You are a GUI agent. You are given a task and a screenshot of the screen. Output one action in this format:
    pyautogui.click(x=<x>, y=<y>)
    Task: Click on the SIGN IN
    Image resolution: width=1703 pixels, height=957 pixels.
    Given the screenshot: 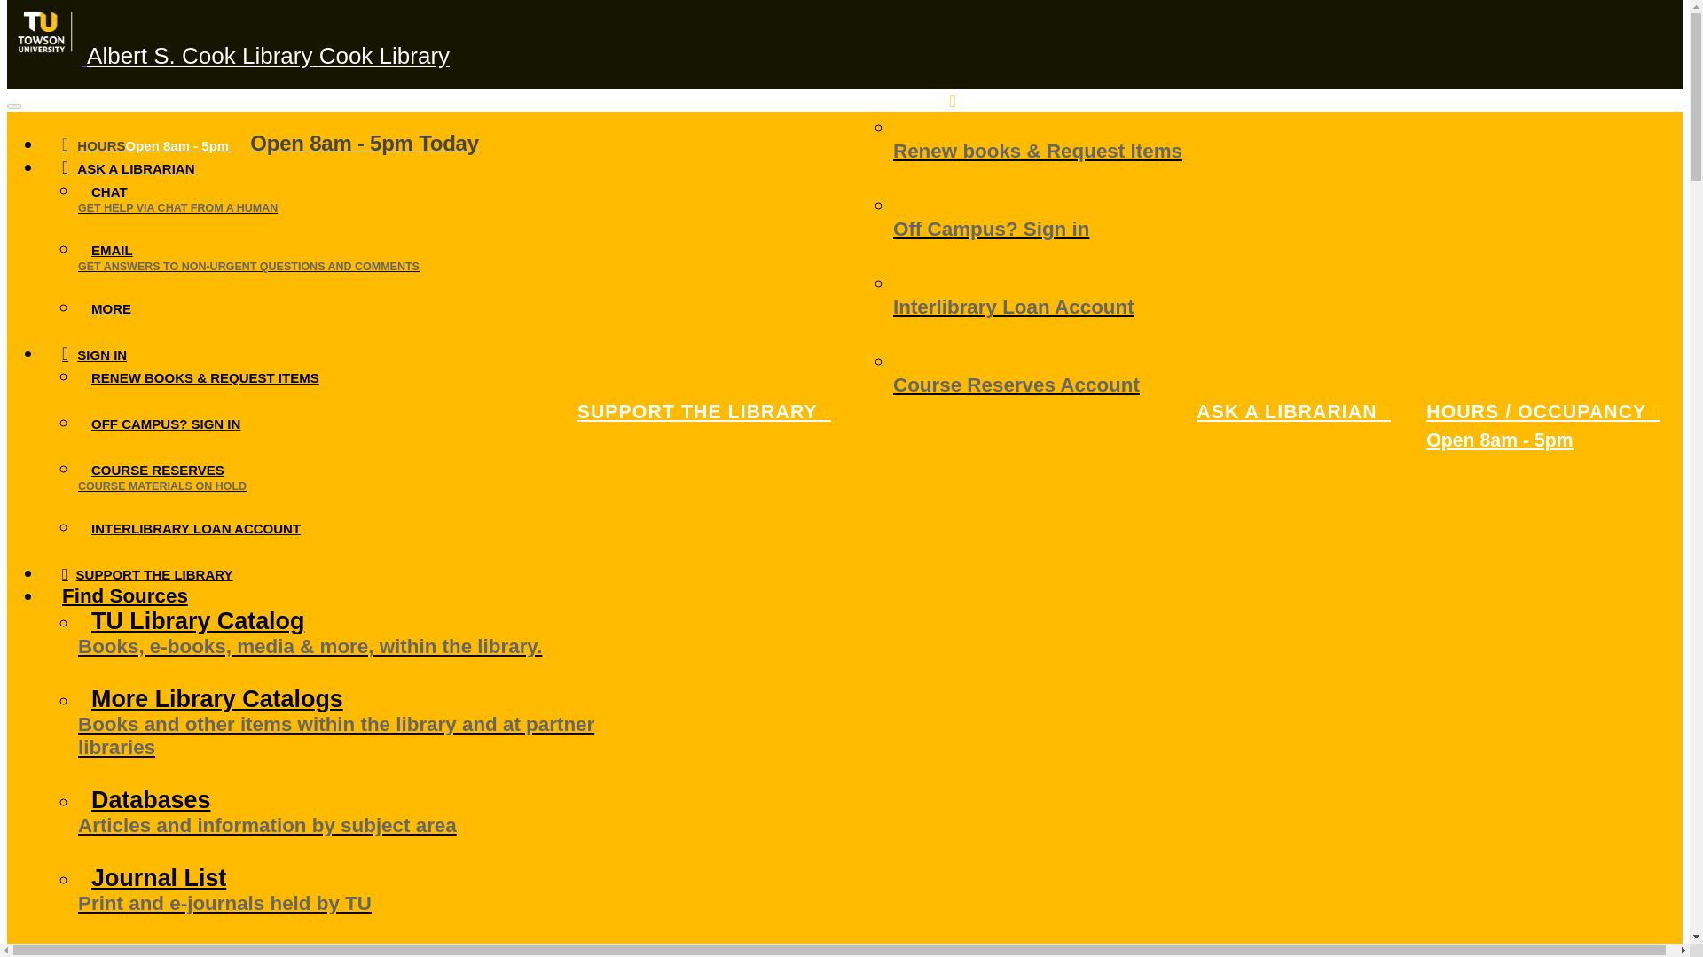 What is the action you would take?
    pyautogui.click(x=917, y=101)
    